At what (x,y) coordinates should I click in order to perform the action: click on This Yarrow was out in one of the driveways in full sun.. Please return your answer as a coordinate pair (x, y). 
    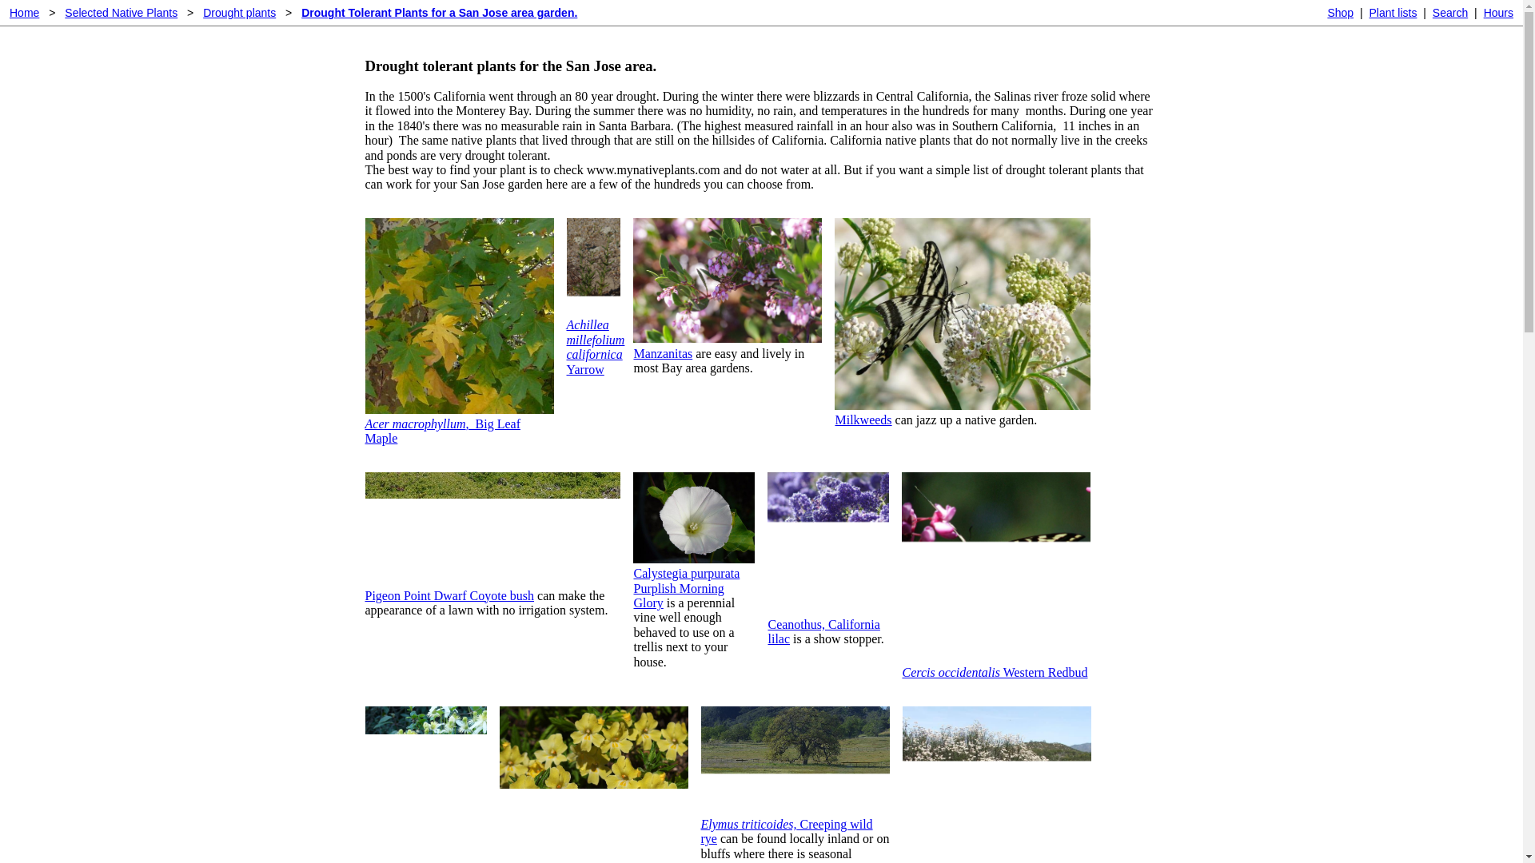
    Looking at the image, I should click on (593, 310).